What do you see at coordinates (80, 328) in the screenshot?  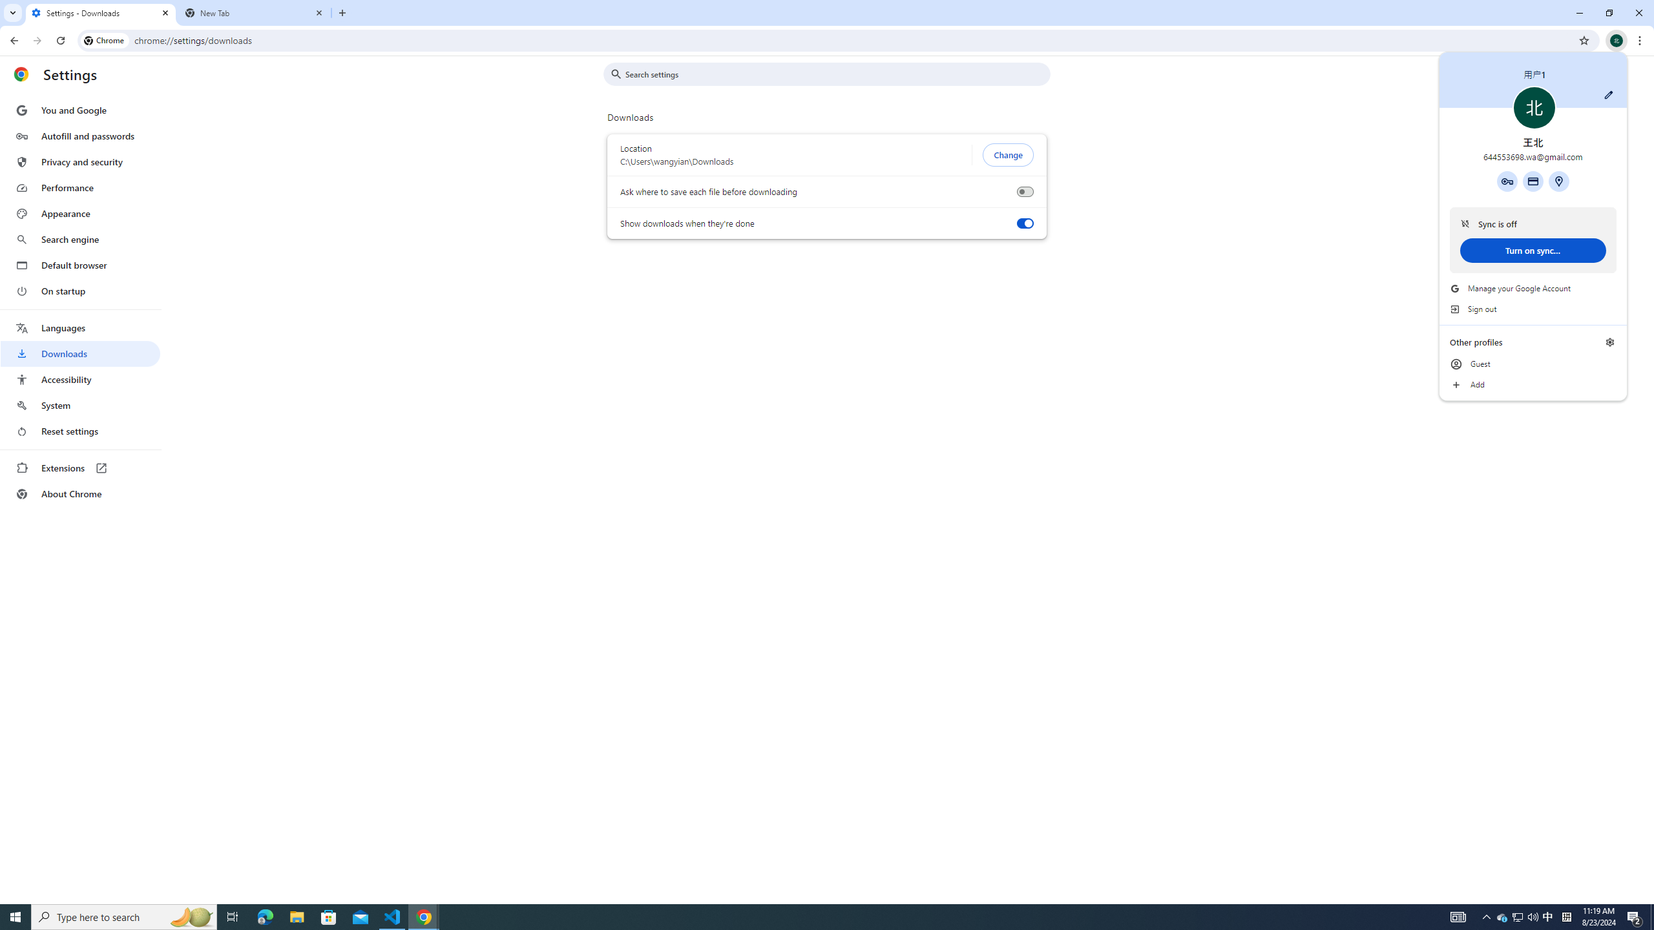 I see `Languages` at bounding box center [80, 328].